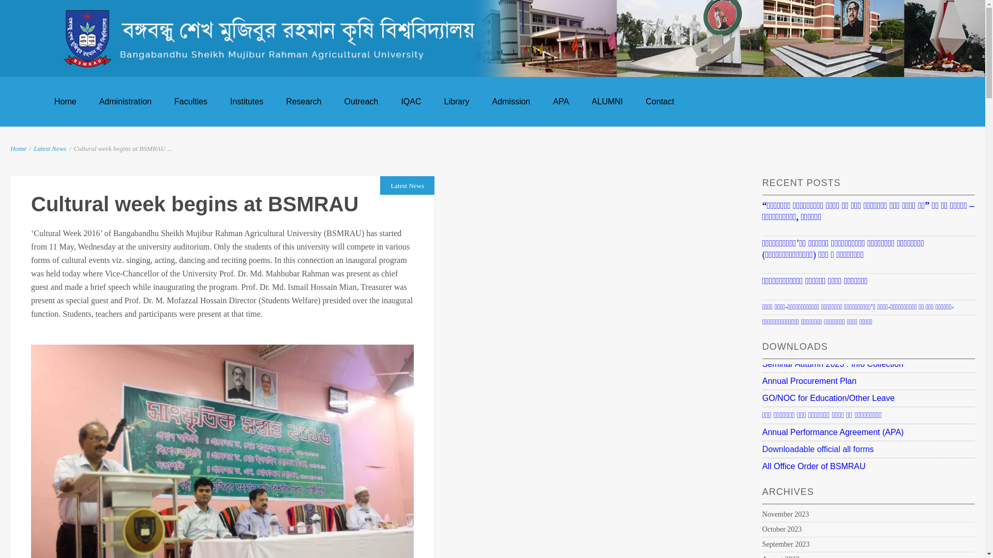 The height and width of the screenshot is (558, 993). What do you see at coordinates (818, 450) in the screenshot?
I see `Downloadable official all forms` at bounding box center [818, 450].